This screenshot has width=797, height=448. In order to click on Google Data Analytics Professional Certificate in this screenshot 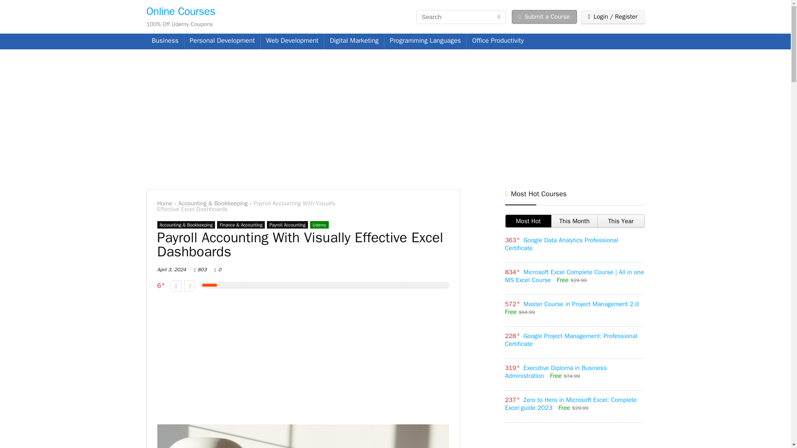, I will do `click(561, 244)`.